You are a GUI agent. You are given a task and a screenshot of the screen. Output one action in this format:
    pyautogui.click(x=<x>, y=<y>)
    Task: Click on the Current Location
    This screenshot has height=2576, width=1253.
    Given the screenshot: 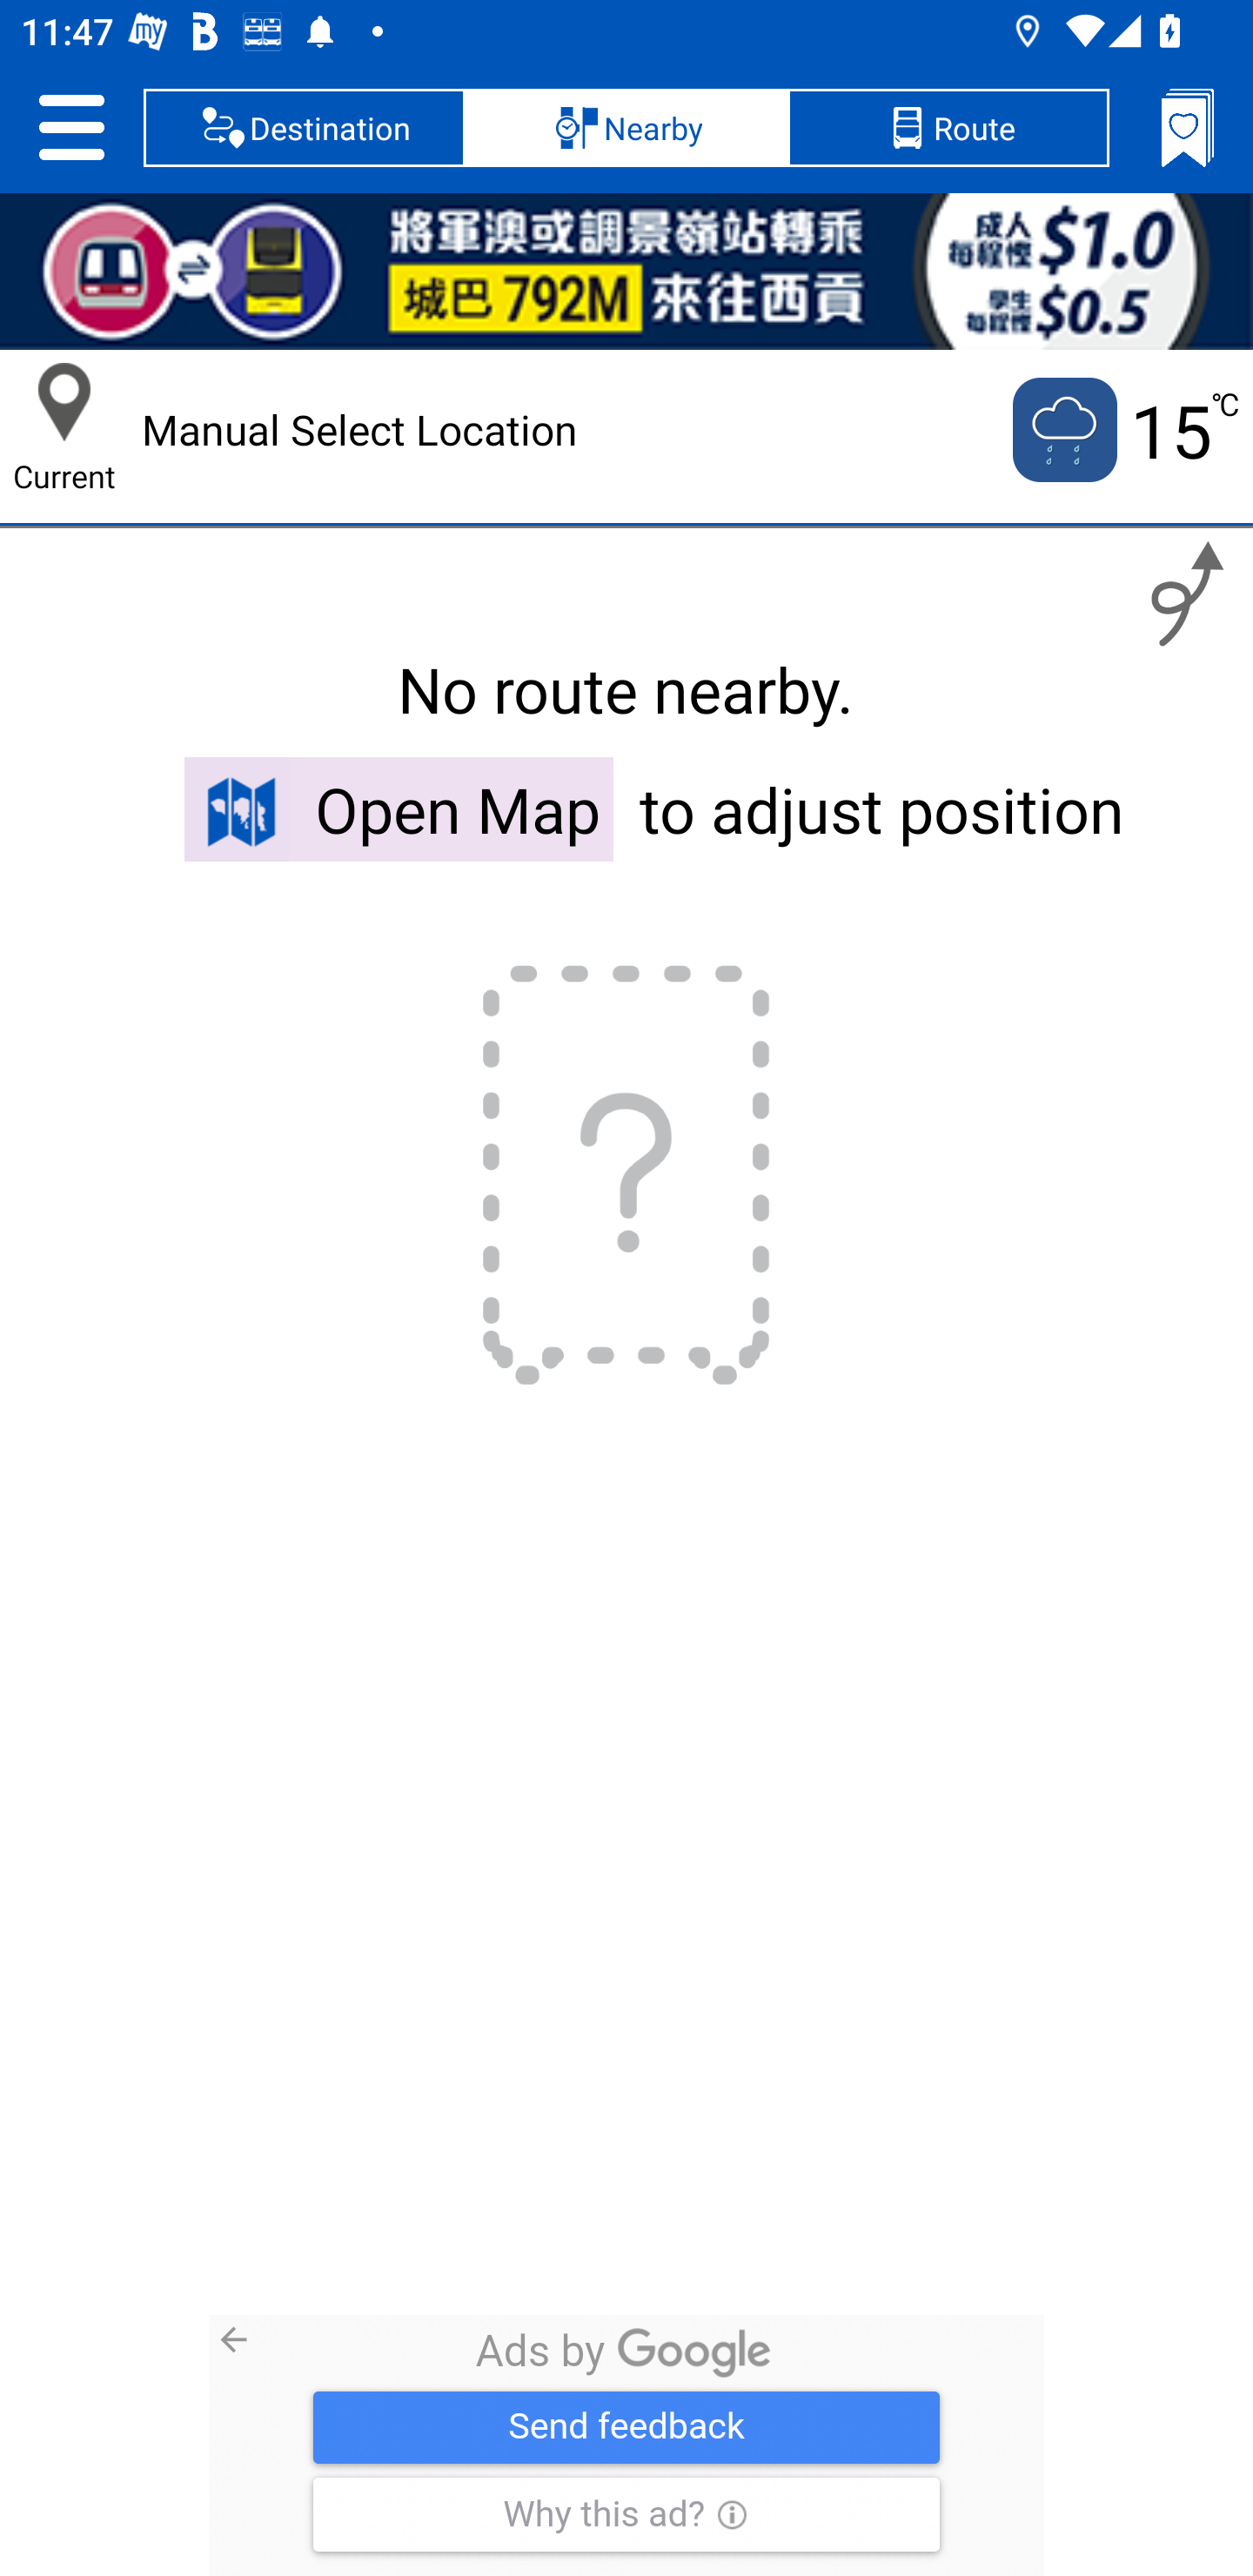 What is the action you would take?
    pyautogui.click(x=64, y=402)
    